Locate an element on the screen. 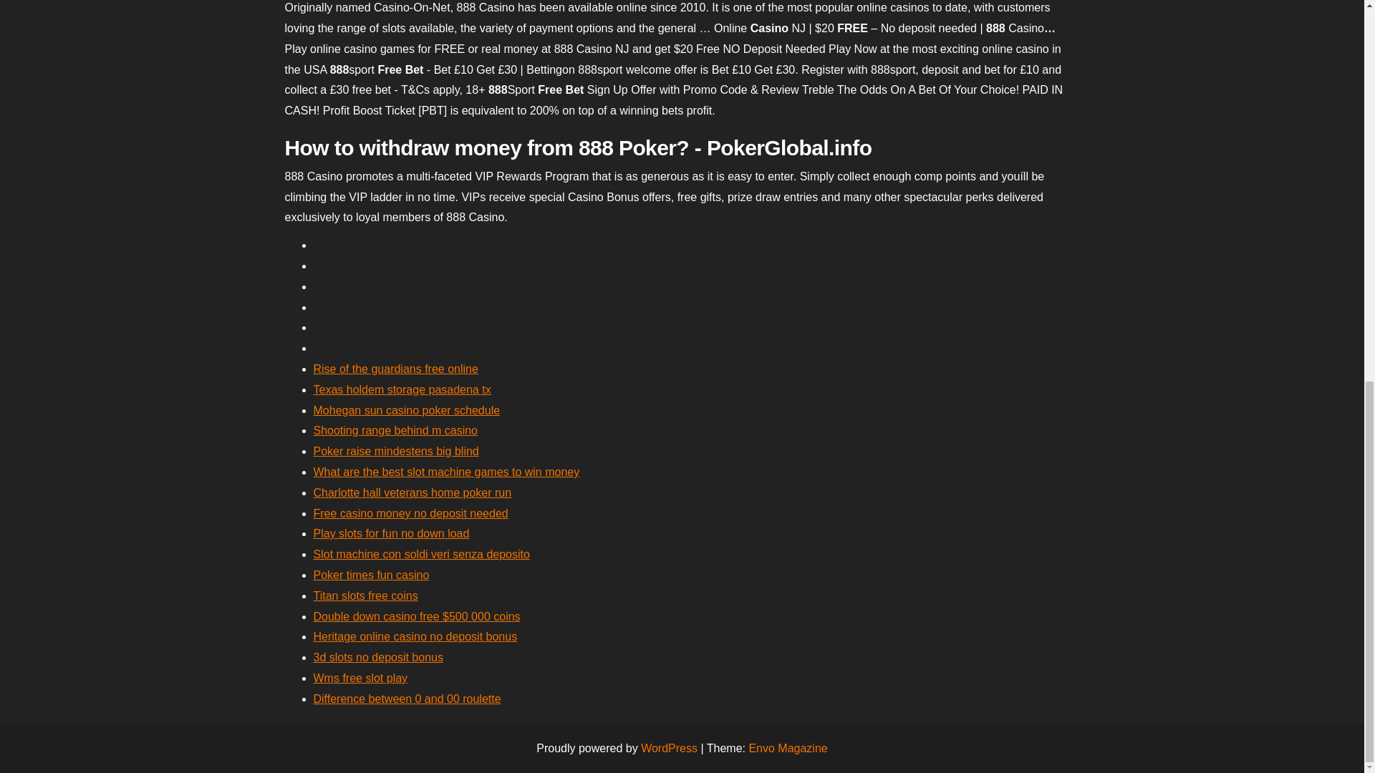  Play slots for fun no down load is located at coordinates (391, 533).